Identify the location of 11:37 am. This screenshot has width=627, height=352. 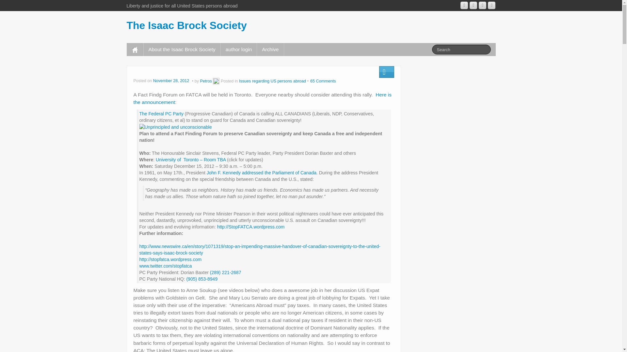
(172, 81).